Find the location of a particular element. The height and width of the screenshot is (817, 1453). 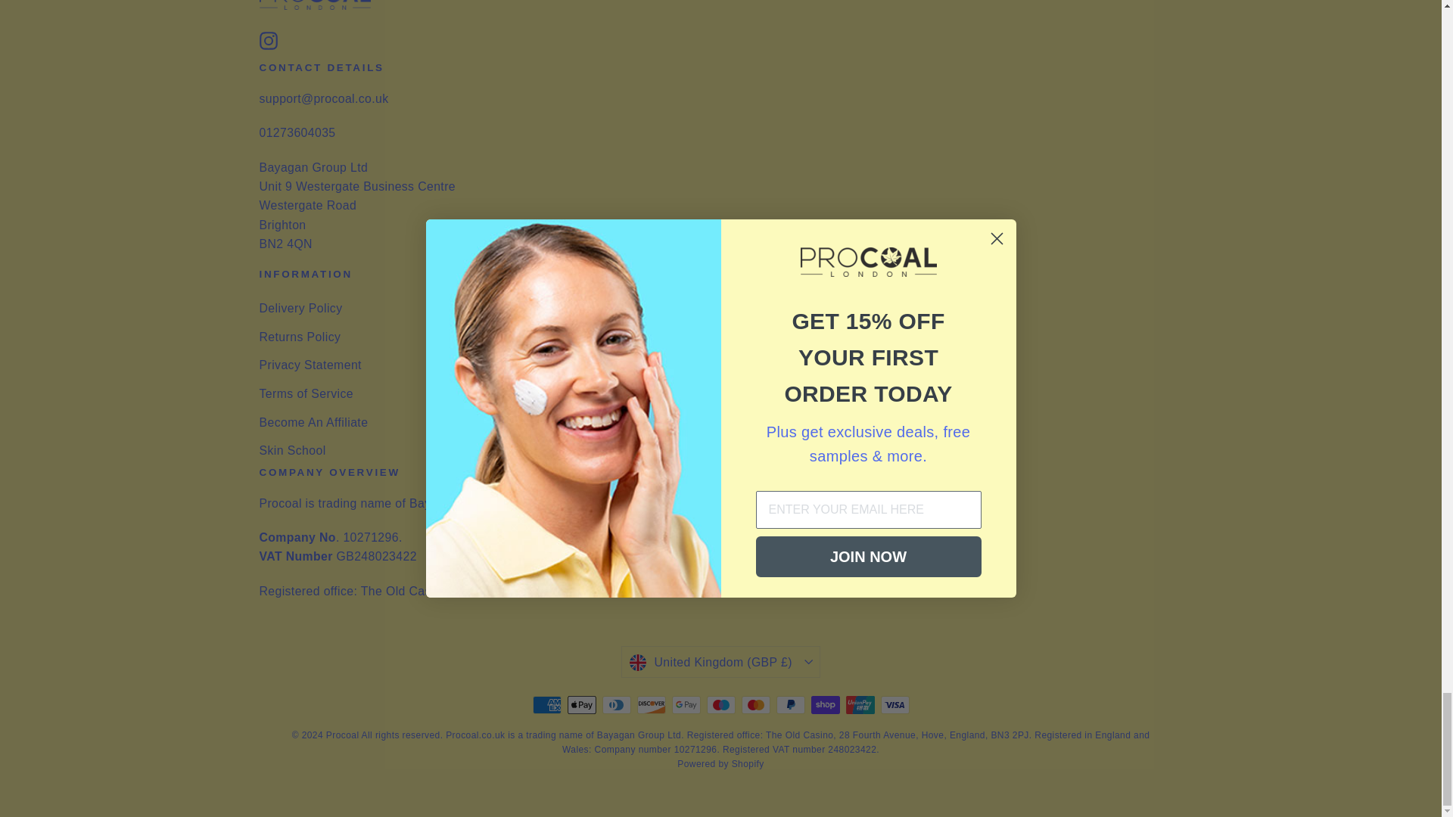

Apple Pay is located at coordinates (581, 705).